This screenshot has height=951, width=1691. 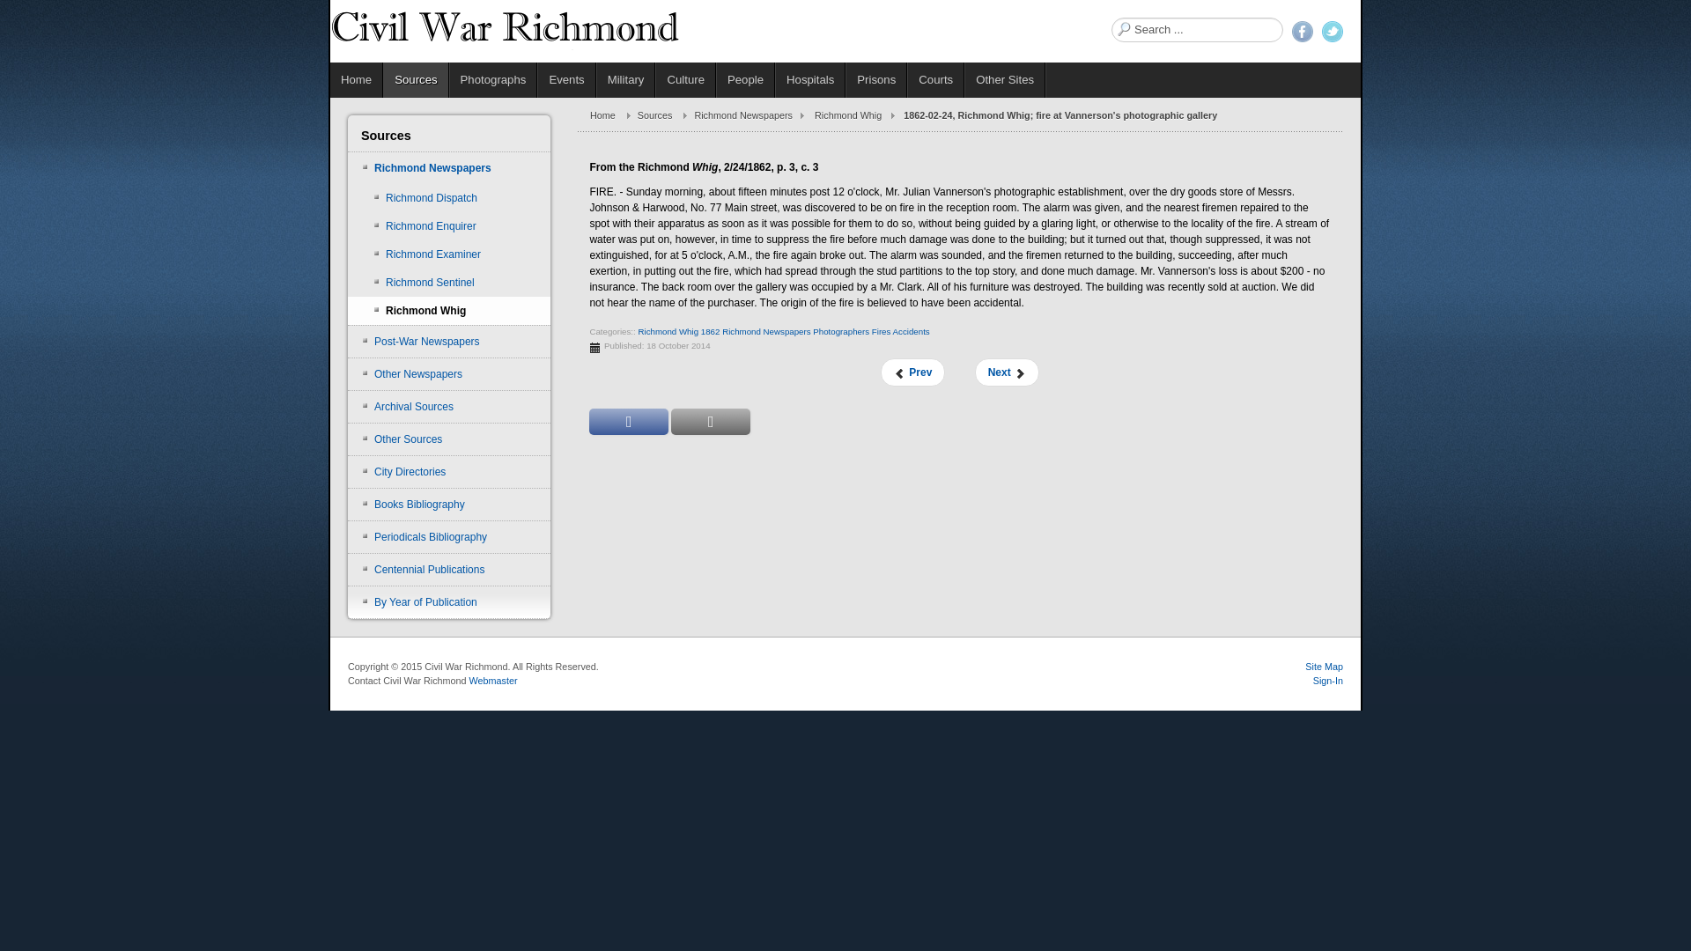 What do you see at coordinates (625, 80) in the screenshot?
I see `Military` at bounding box center [625, 80].